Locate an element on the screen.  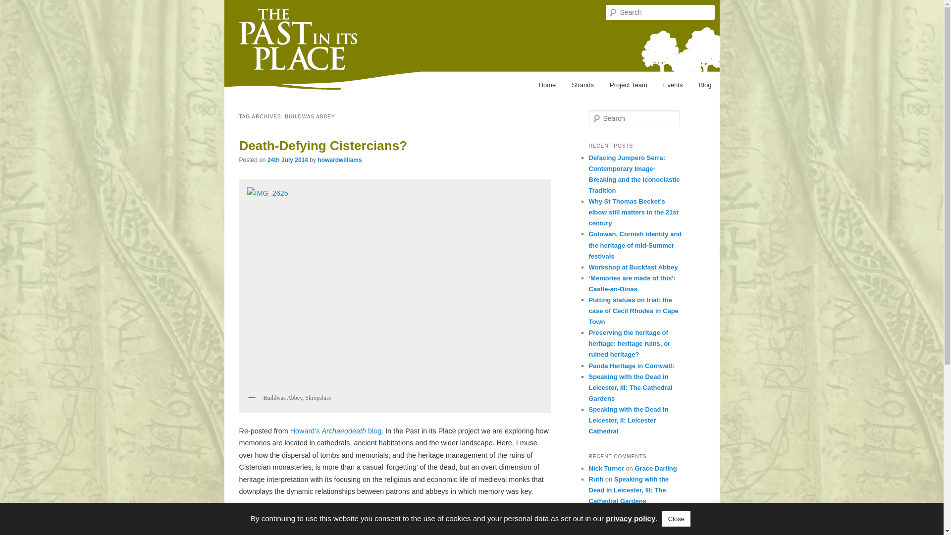
Archaeodeath is located at coordinates (337, 431).